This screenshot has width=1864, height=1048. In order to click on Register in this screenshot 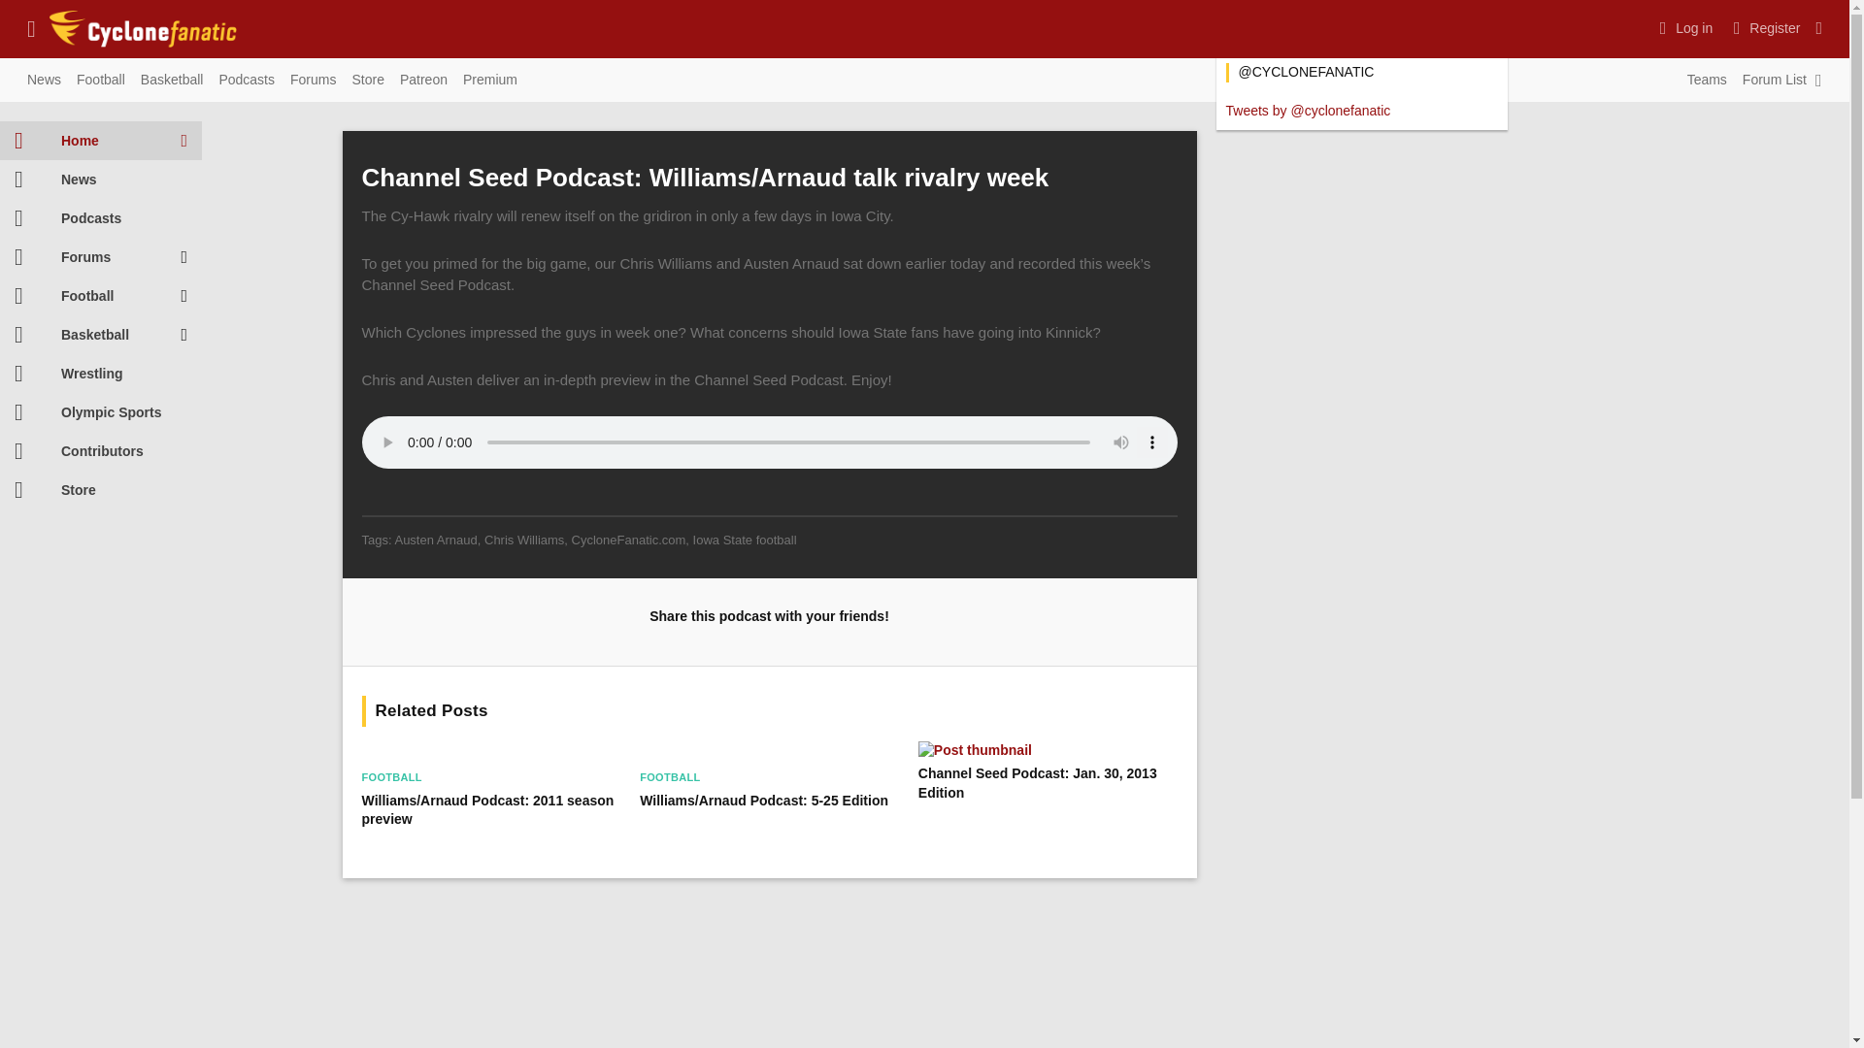, I will do `click(1764, 27)`.